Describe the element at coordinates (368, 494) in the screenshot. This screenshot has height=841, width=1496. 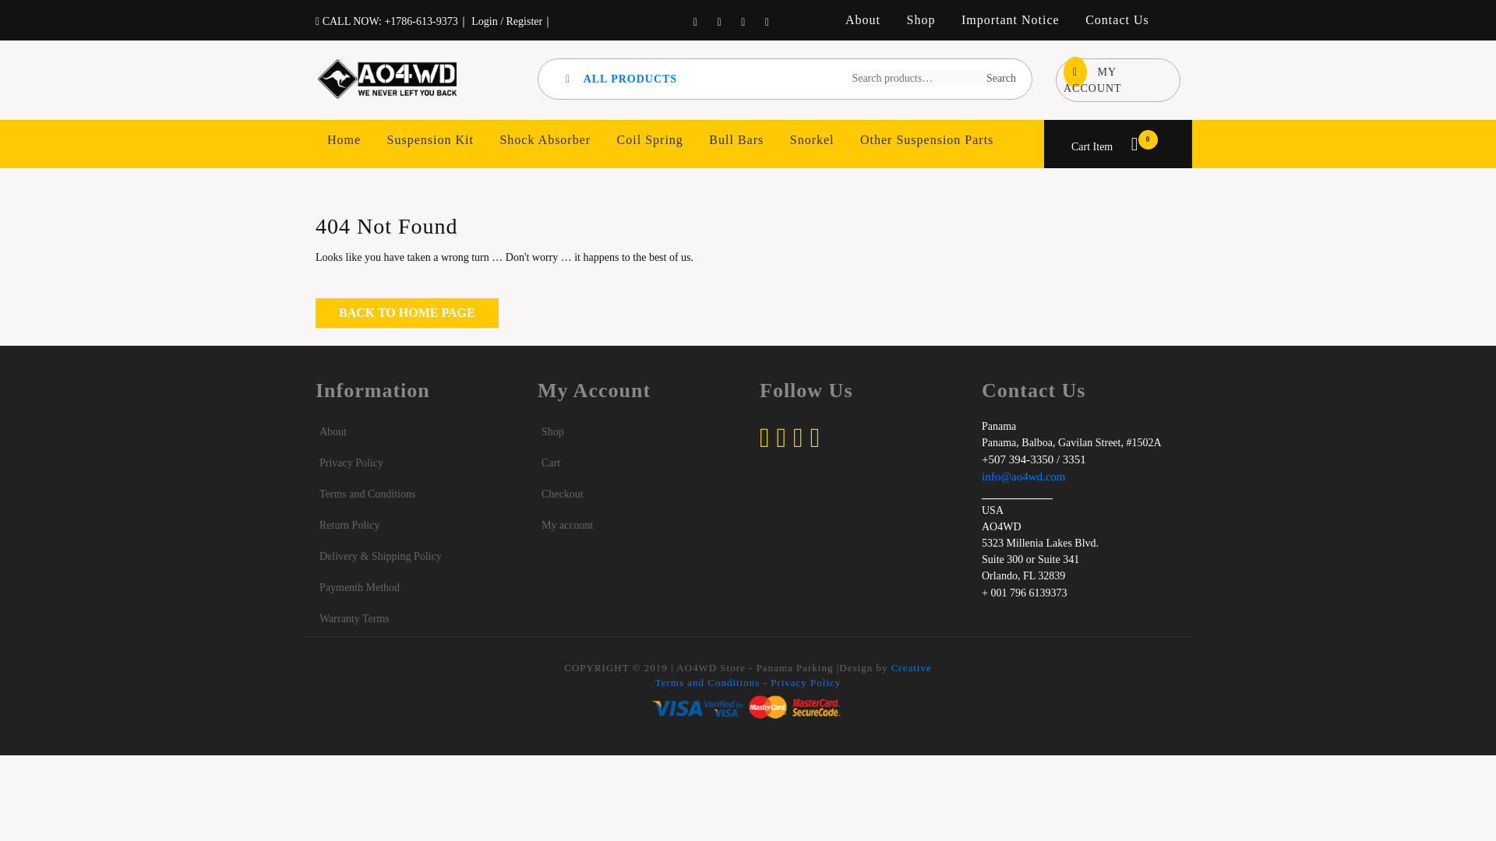
I see `Terms and Conditions` at that location.